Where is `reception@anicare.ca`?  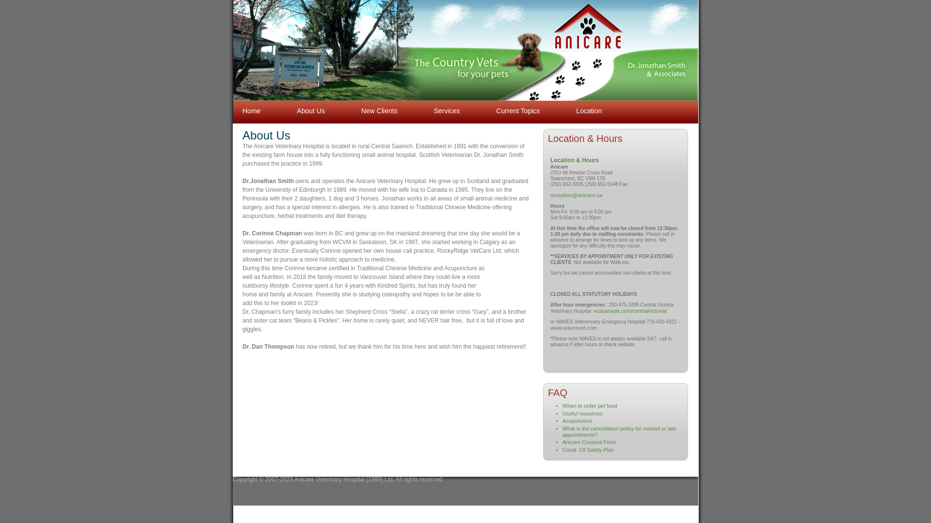 reception@anicare.ca is located at coordinates (576, 195).